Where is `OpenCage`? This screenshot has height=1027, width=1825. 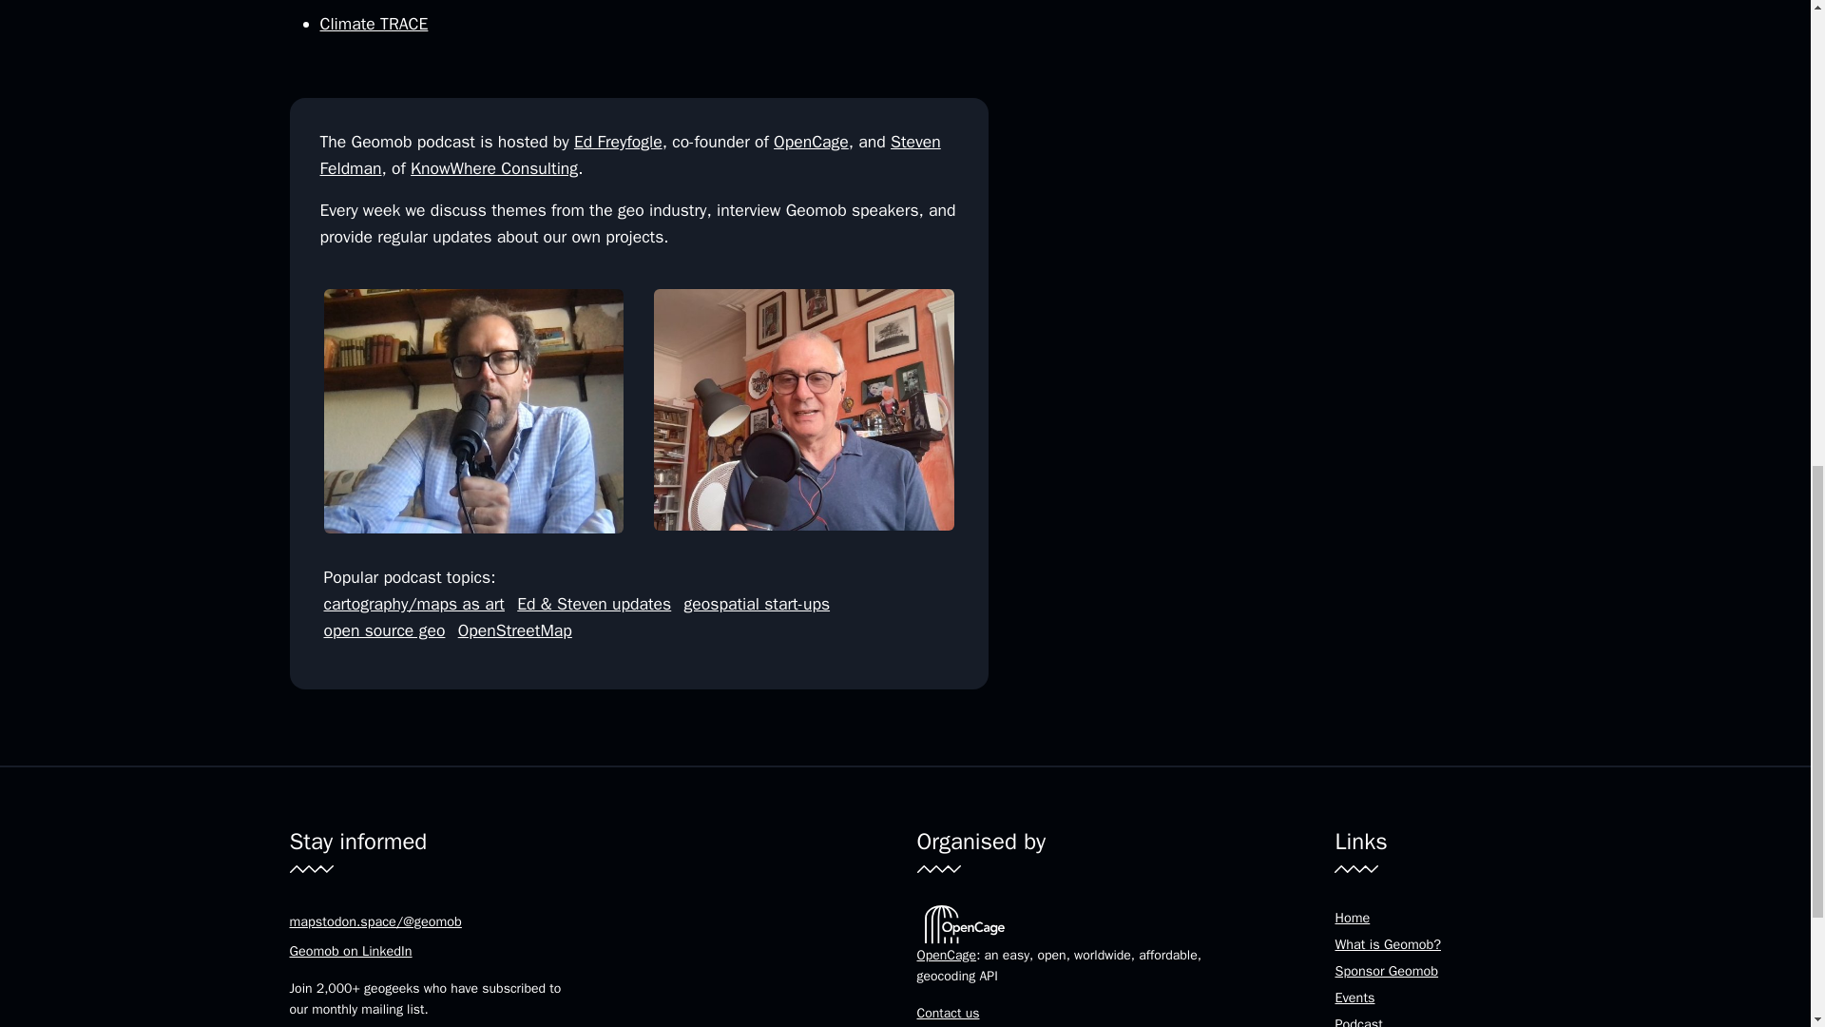
OpenCage is located at coordinates (811, 141).